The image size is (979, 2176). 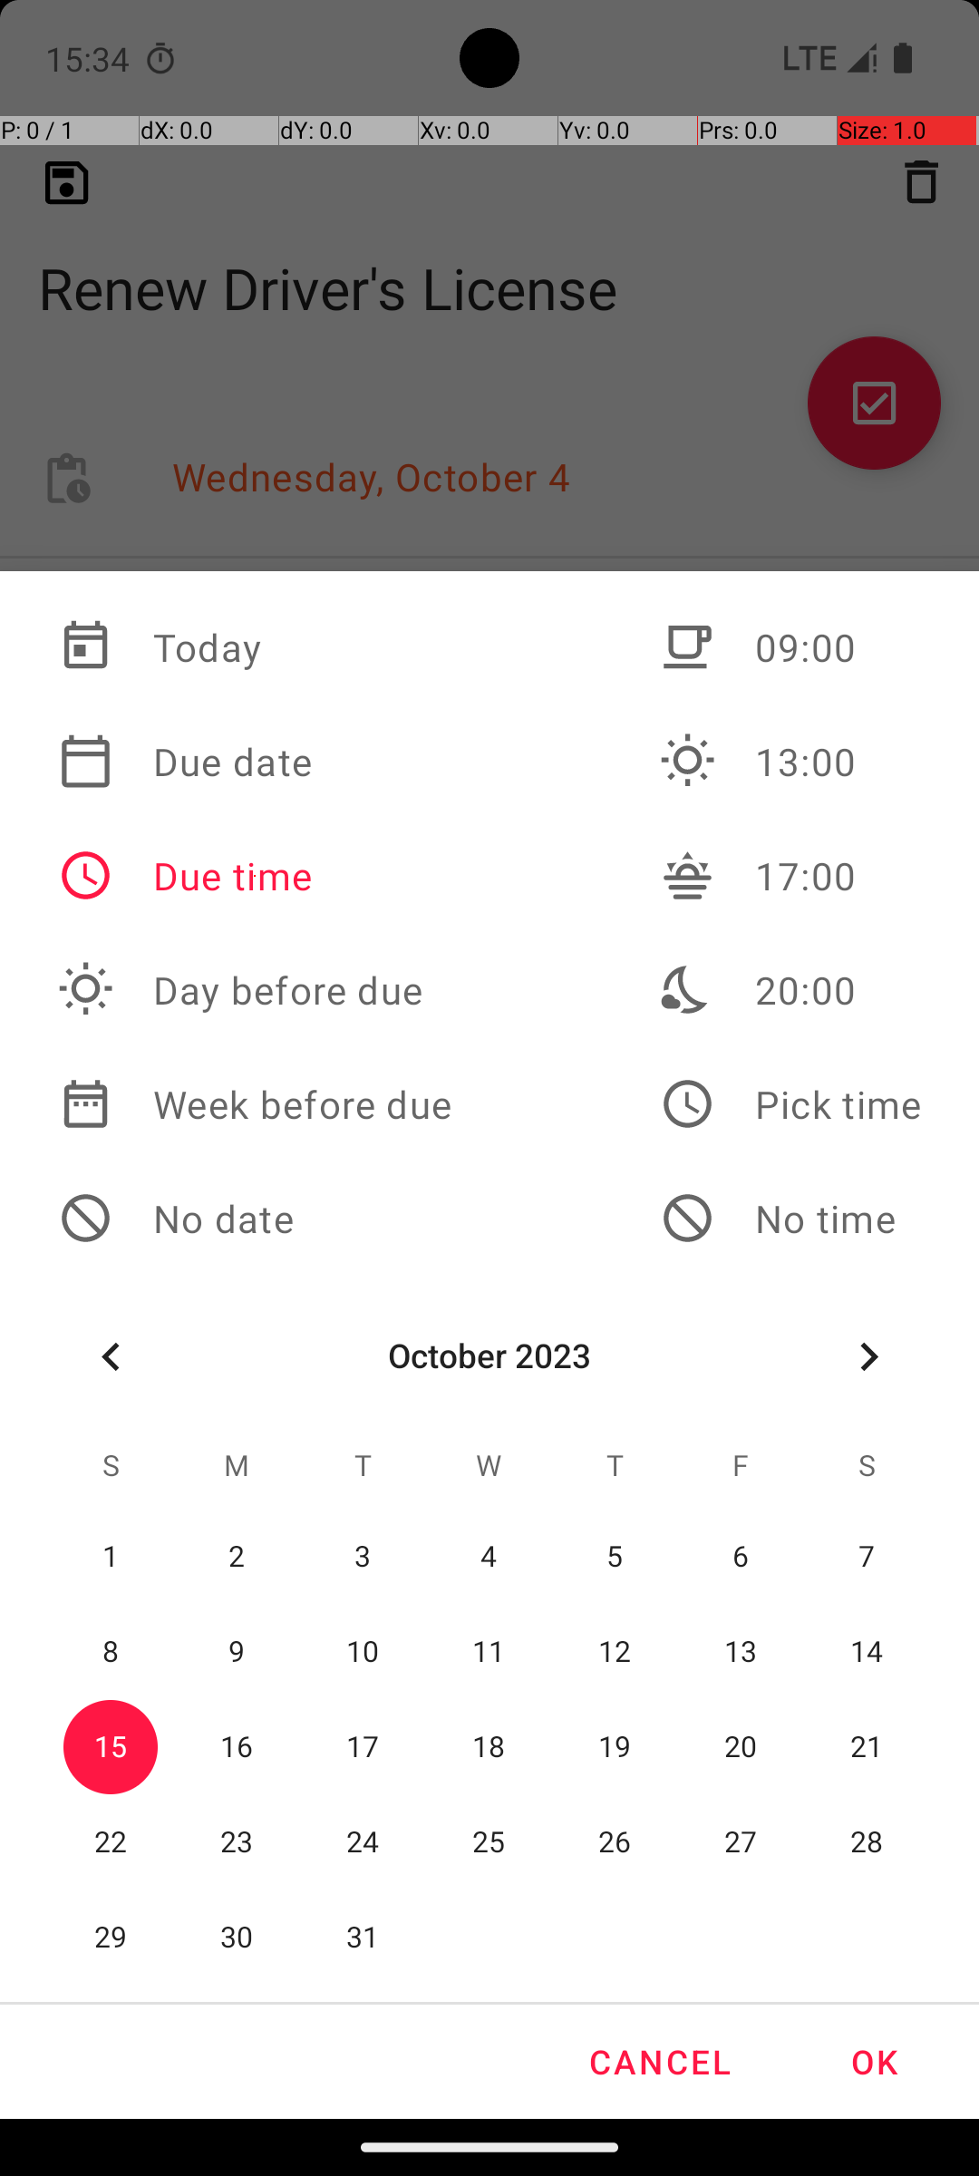 What do you see at coordinates (255, 1104) in the screenshot?
I see `Week before due` at bounding box center [255, 1104].